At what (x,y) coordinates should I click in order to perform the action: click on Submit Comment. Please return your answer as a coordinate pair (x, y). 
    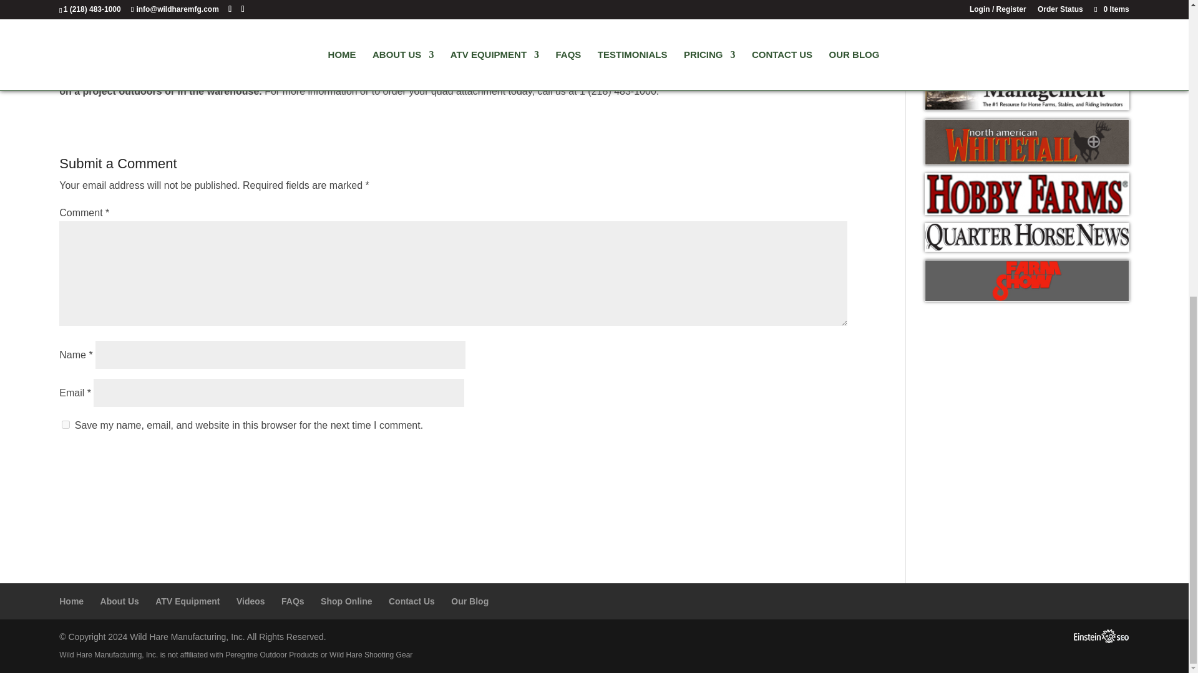
    Looking at the image, I should click on (785, 459).